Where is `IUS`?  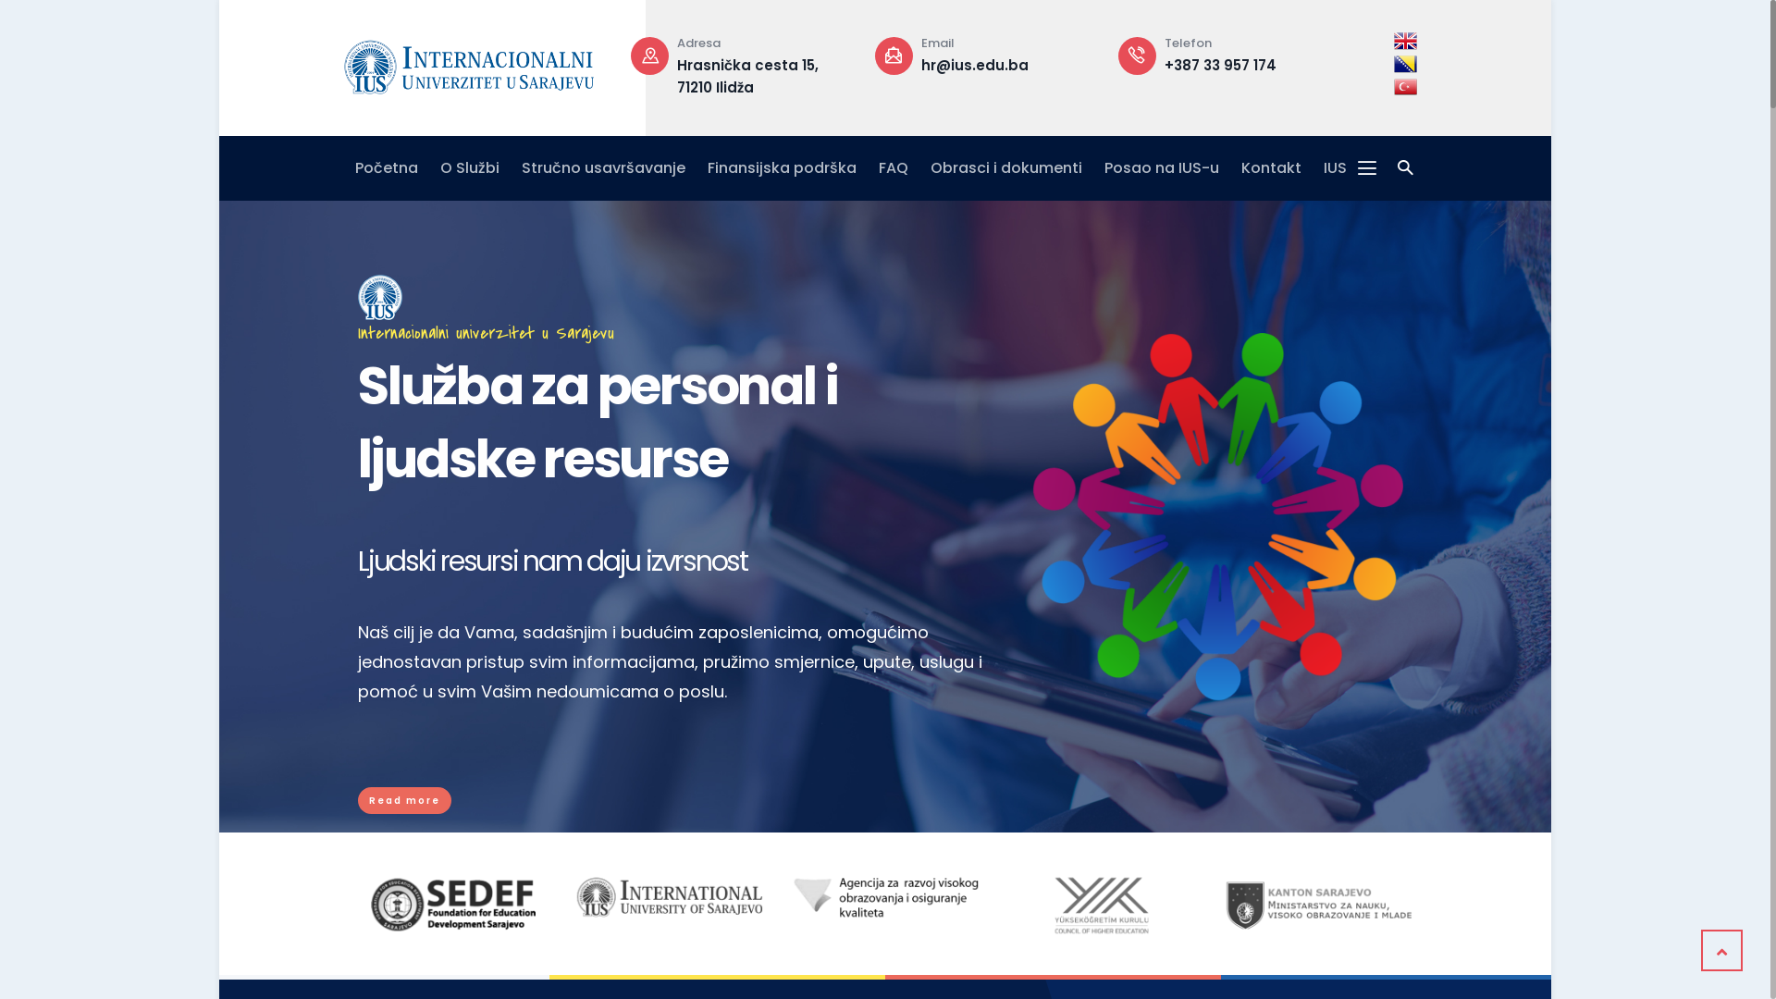 IUS is located at coordinates (1336, 168).